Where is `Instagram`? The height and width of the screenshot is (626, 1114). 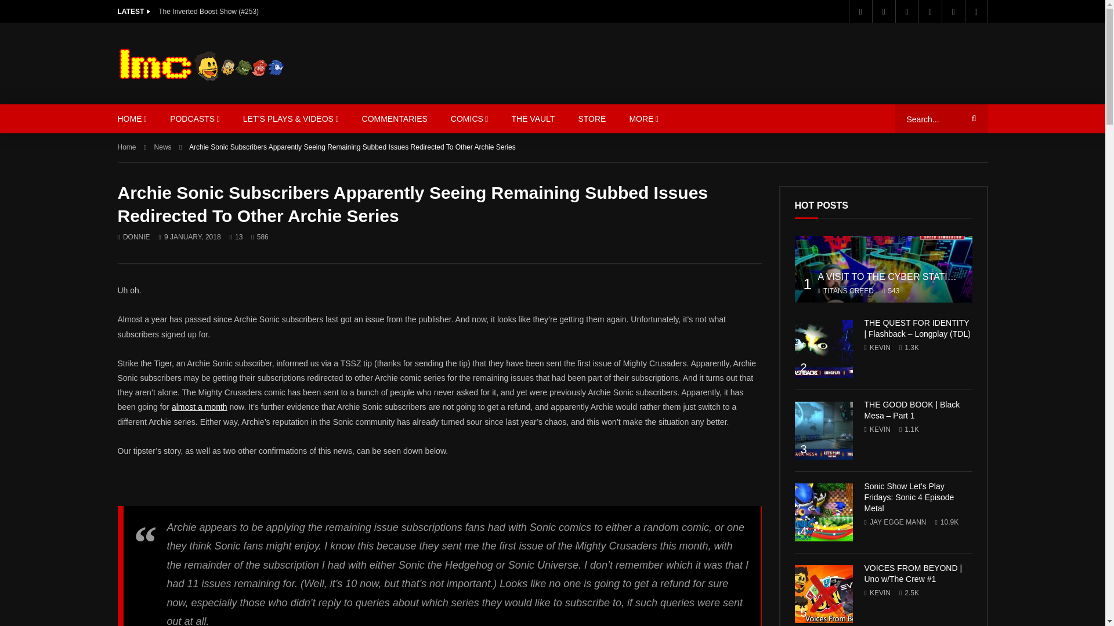 Instagram is located at coordinates (929, 12).